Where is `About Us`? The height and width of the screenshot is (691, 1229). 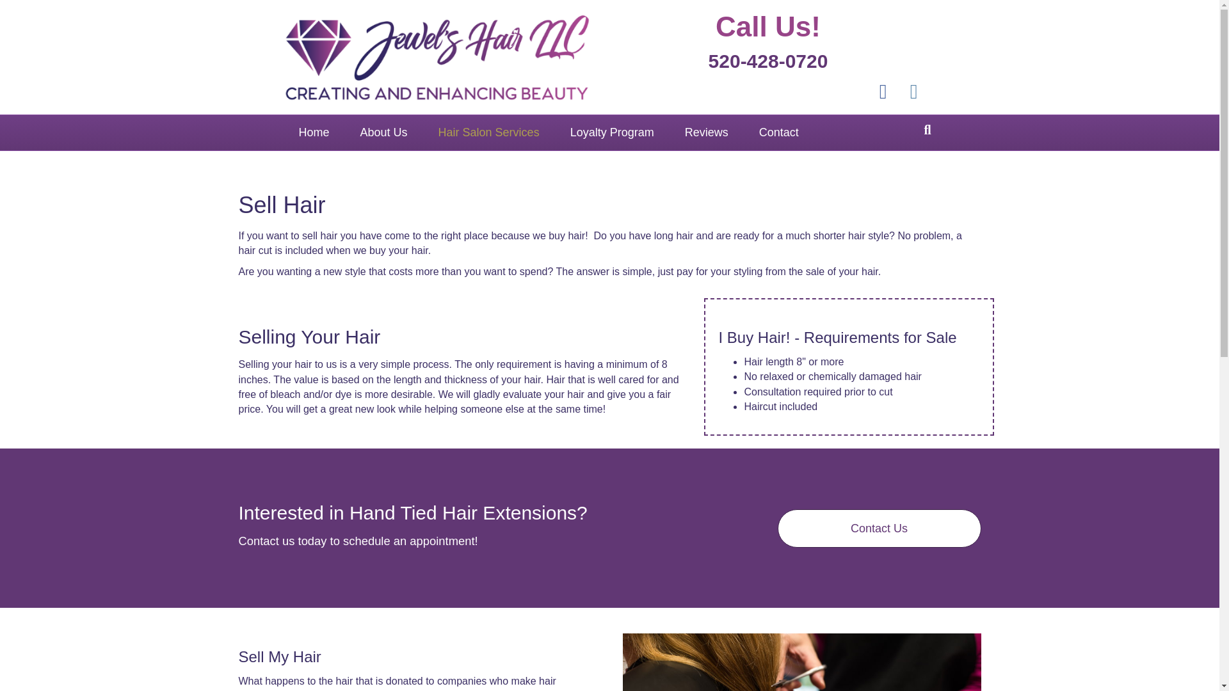
About Us is located at coordinates (384, 133).